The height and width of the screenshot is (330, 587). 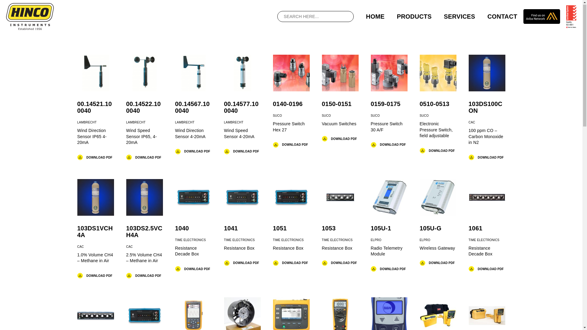 What do you see at coordinates (290, 263) in the screenshot?
I see `DOWNLOAD PDF` at bounding box center [290, 263].